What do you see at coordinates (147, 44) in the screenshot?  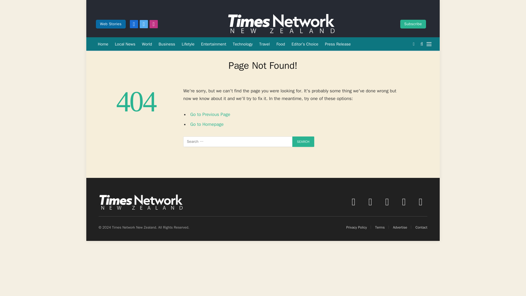 I see `World` at bounding box center [147, 44].